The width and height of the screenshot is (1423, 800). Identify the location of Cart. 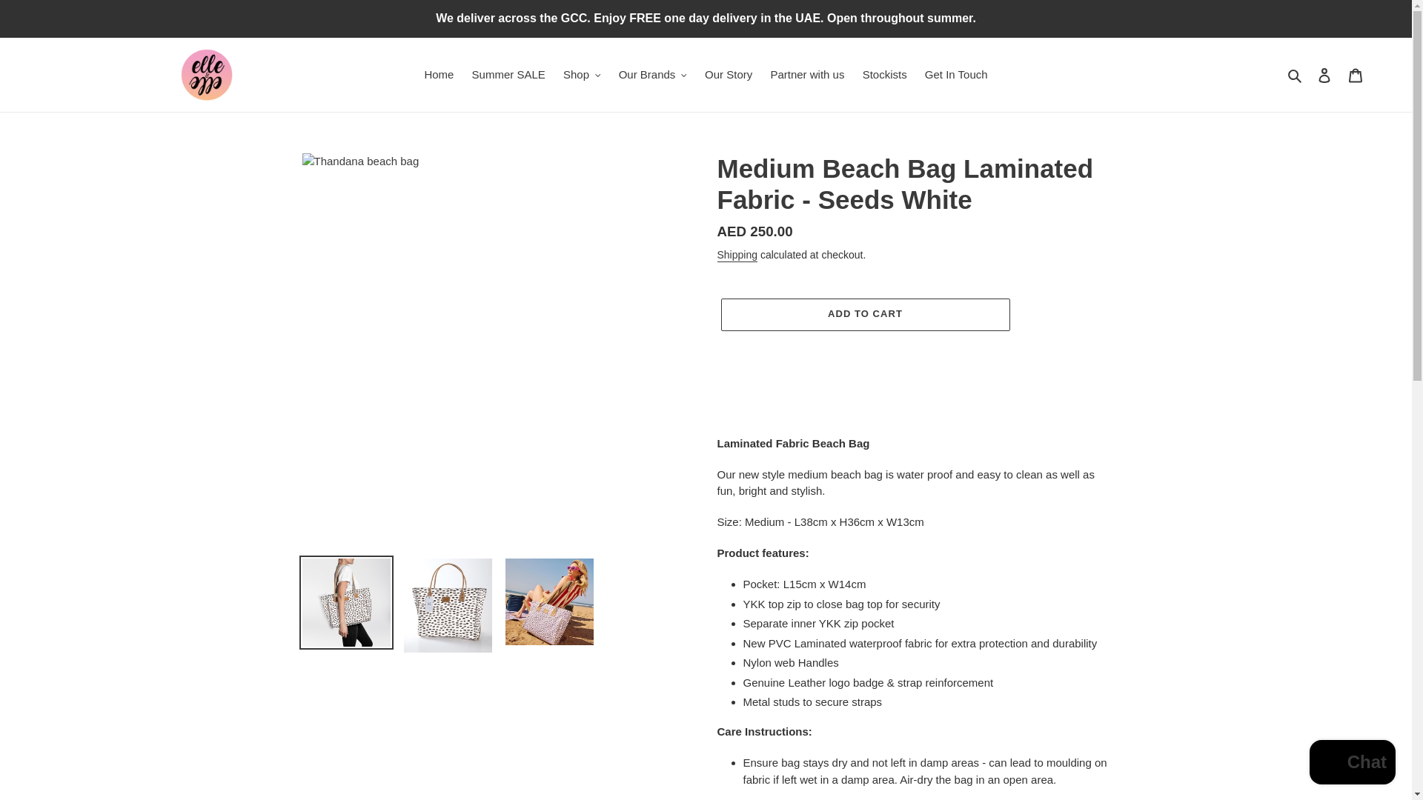
(1356, 75).